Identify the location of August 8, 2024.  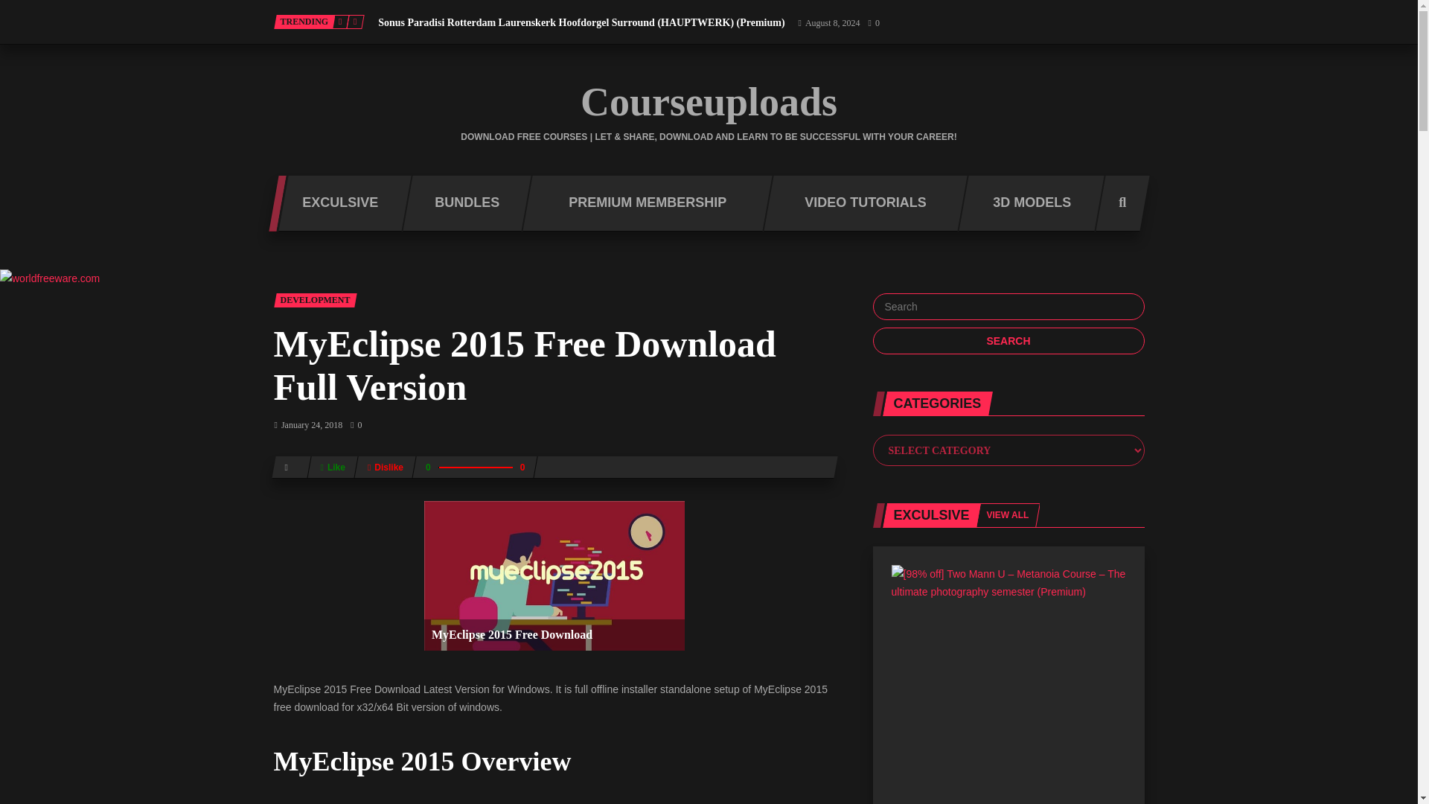
(828, 22).